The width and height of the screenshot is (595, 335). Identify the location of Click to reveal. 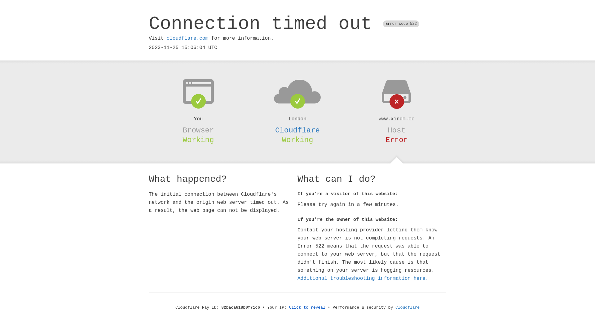
(307, 308).